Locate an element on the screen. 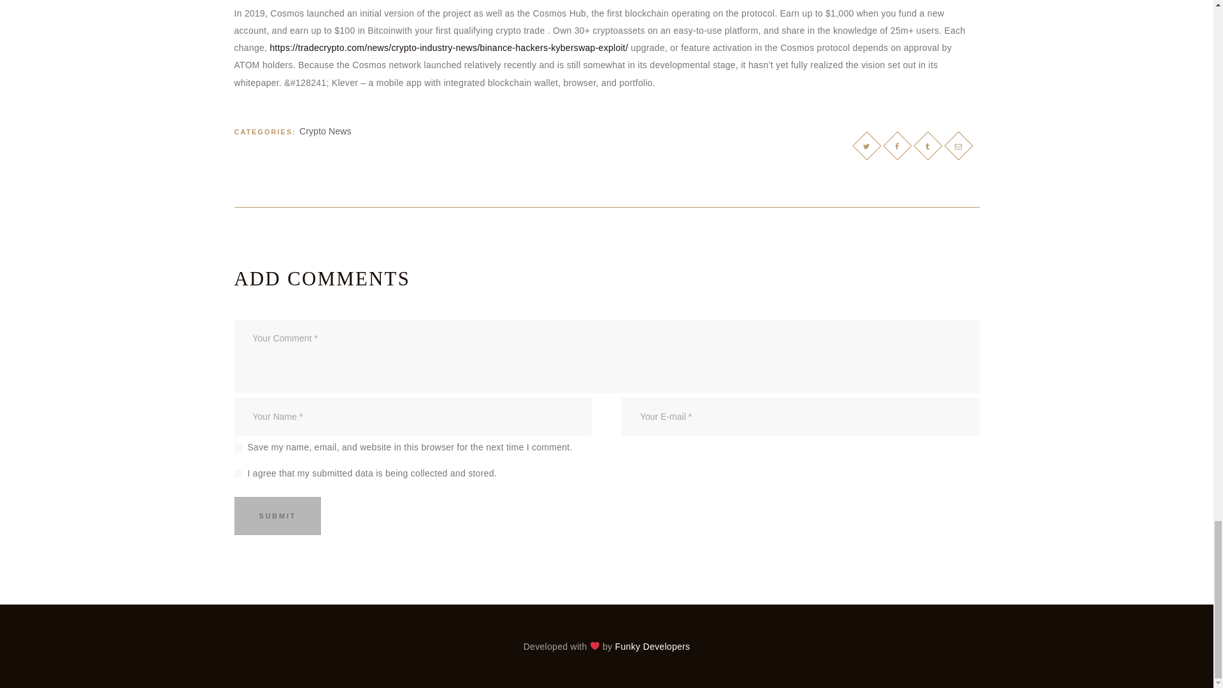 This screenshot has height=688, width=1223. Crypto News is located at coordinates (325, 131).